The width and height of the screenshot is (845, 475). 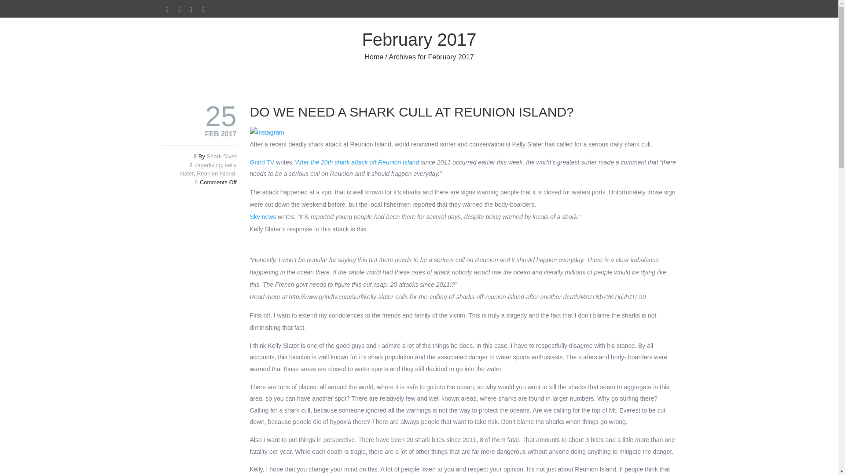 I want to click on kelly slater, so click(x=208, y=169).